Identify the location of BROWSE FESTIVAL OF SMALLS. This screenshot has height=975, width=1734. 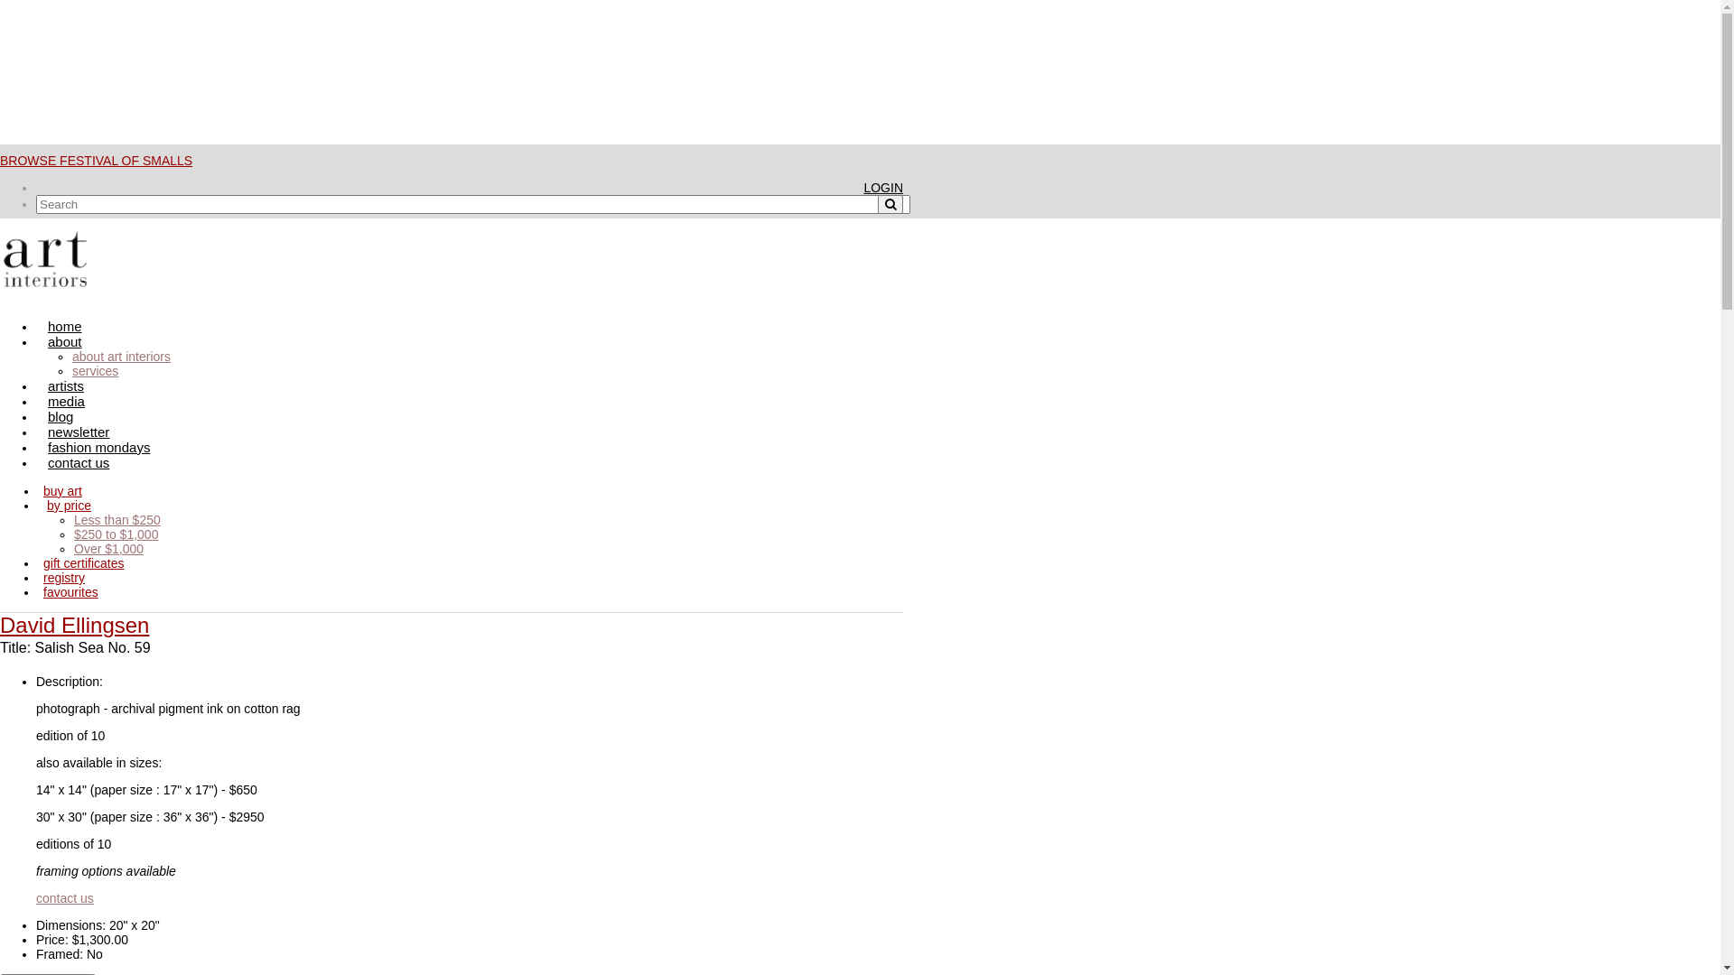
(96, 161).